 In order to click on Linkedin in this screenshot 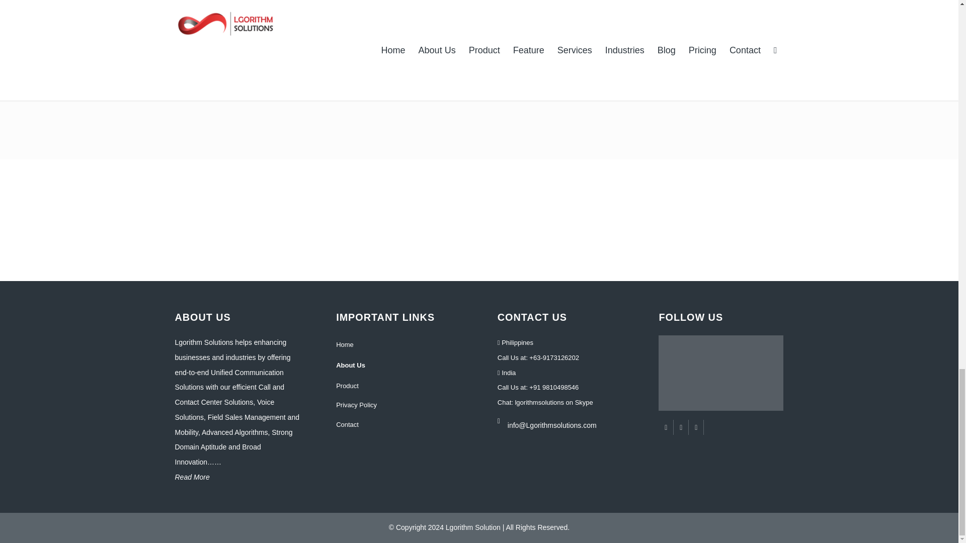, I will do `click(695, 427)`.